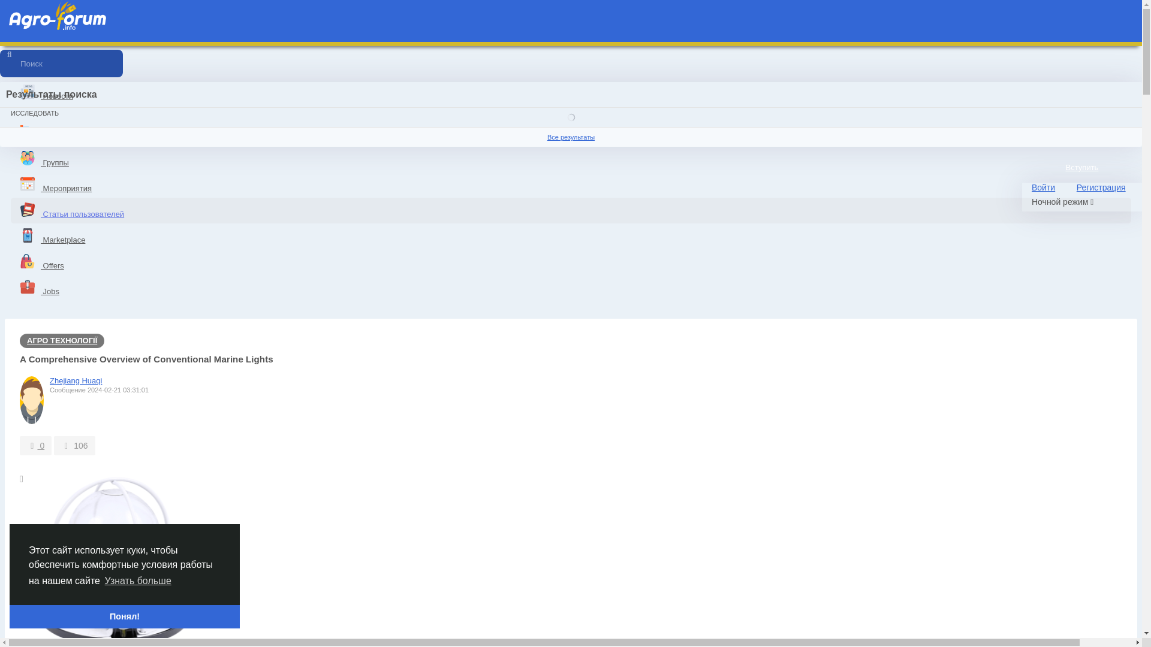 The image size is (1151, 647). What do you see at coordinates (571, 236) in the screenshot?
I see `Marketplace` at bounding box center [571, 236].